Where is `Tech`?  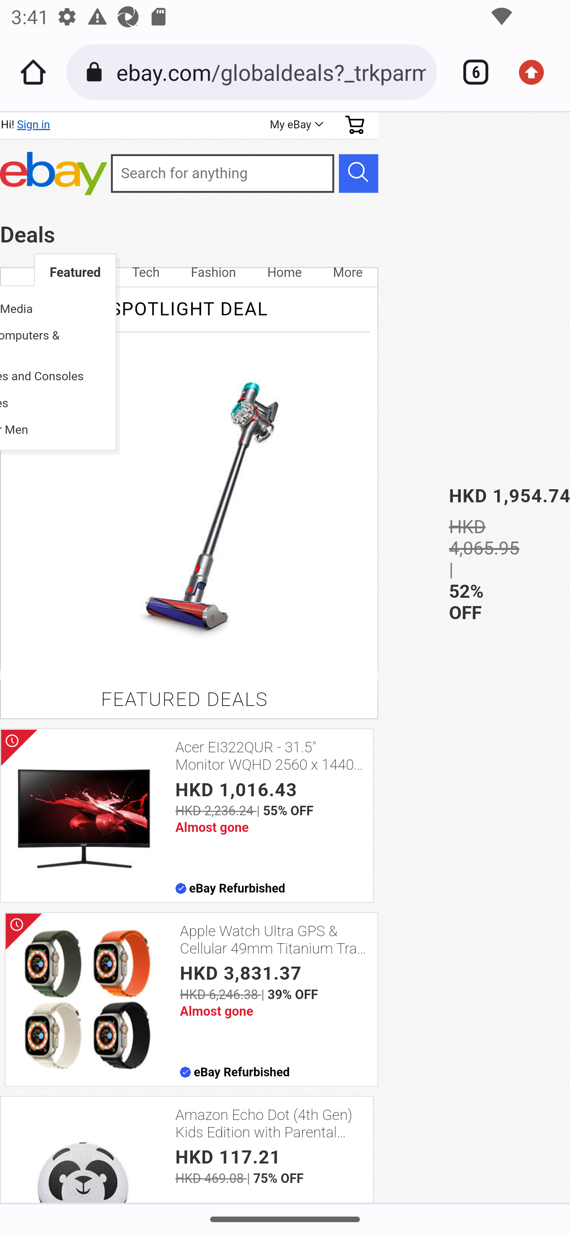
Tech is located at coordinates (146, 273).